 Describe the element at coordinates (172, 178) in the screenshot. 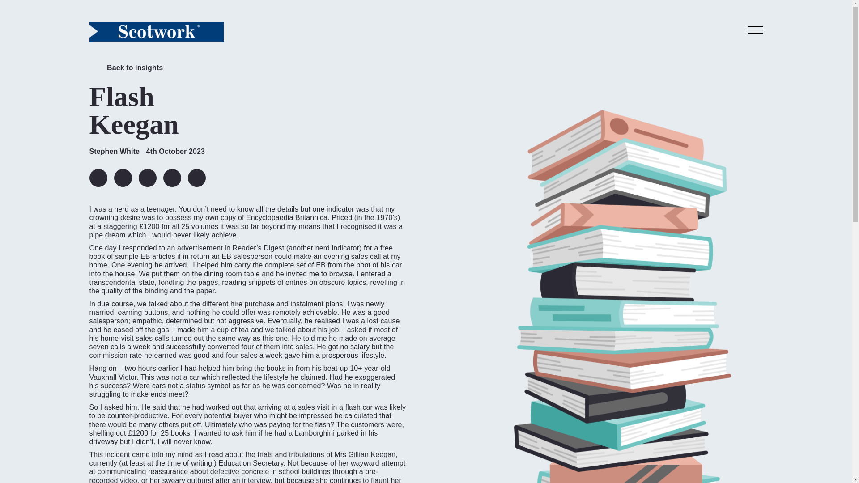

I see `googleplus` at that location.